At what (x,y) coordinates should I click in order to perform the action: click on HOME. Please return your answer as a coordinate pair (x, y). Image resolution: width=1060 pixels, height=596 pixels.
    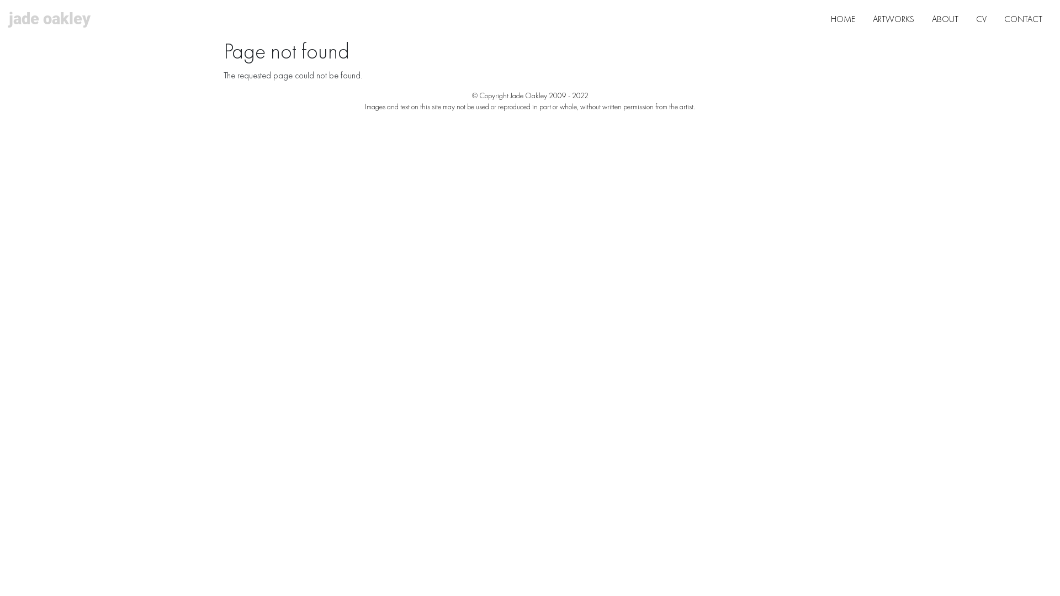
    Looking at the image, I should click on (843, 19).